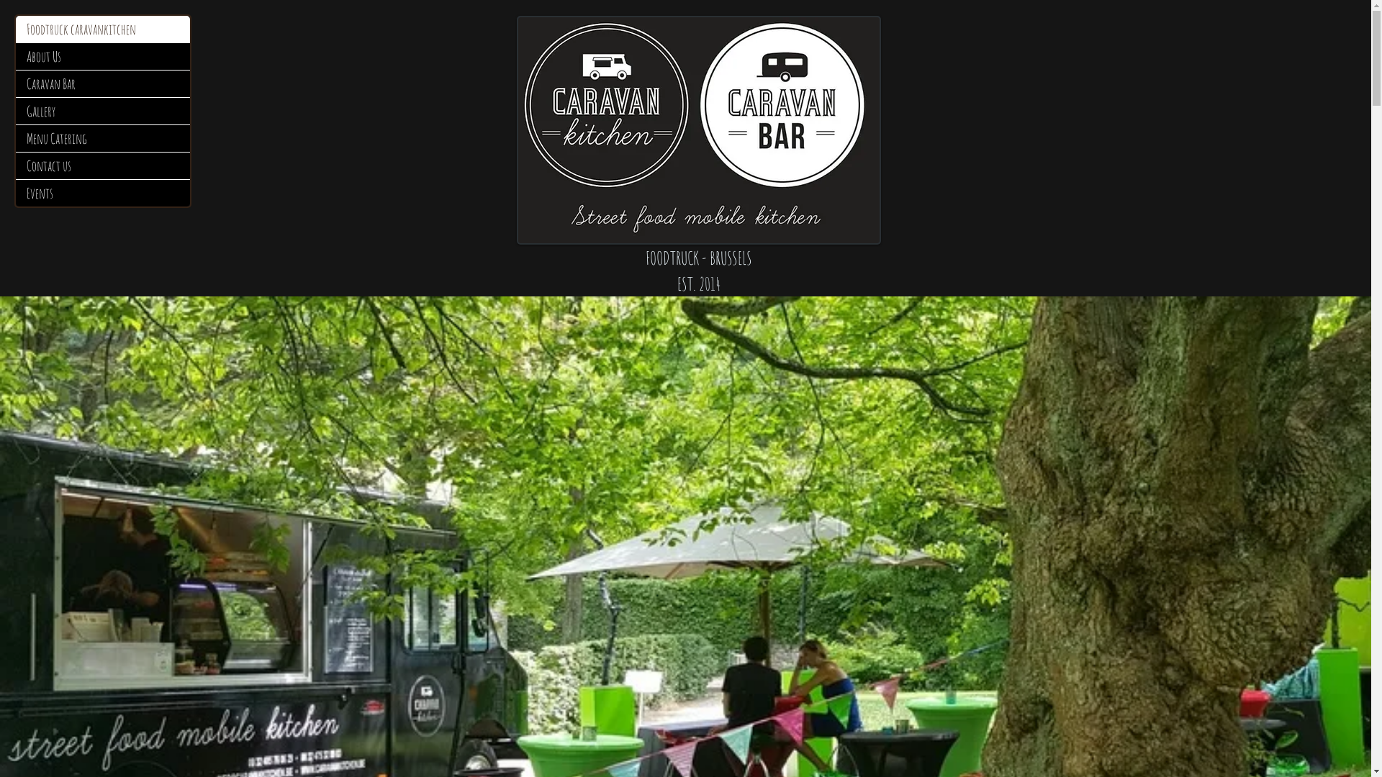 Image resolution: width=1382 pixels, height=777 pixels. I want to click on Gallery, so click(103, 111).